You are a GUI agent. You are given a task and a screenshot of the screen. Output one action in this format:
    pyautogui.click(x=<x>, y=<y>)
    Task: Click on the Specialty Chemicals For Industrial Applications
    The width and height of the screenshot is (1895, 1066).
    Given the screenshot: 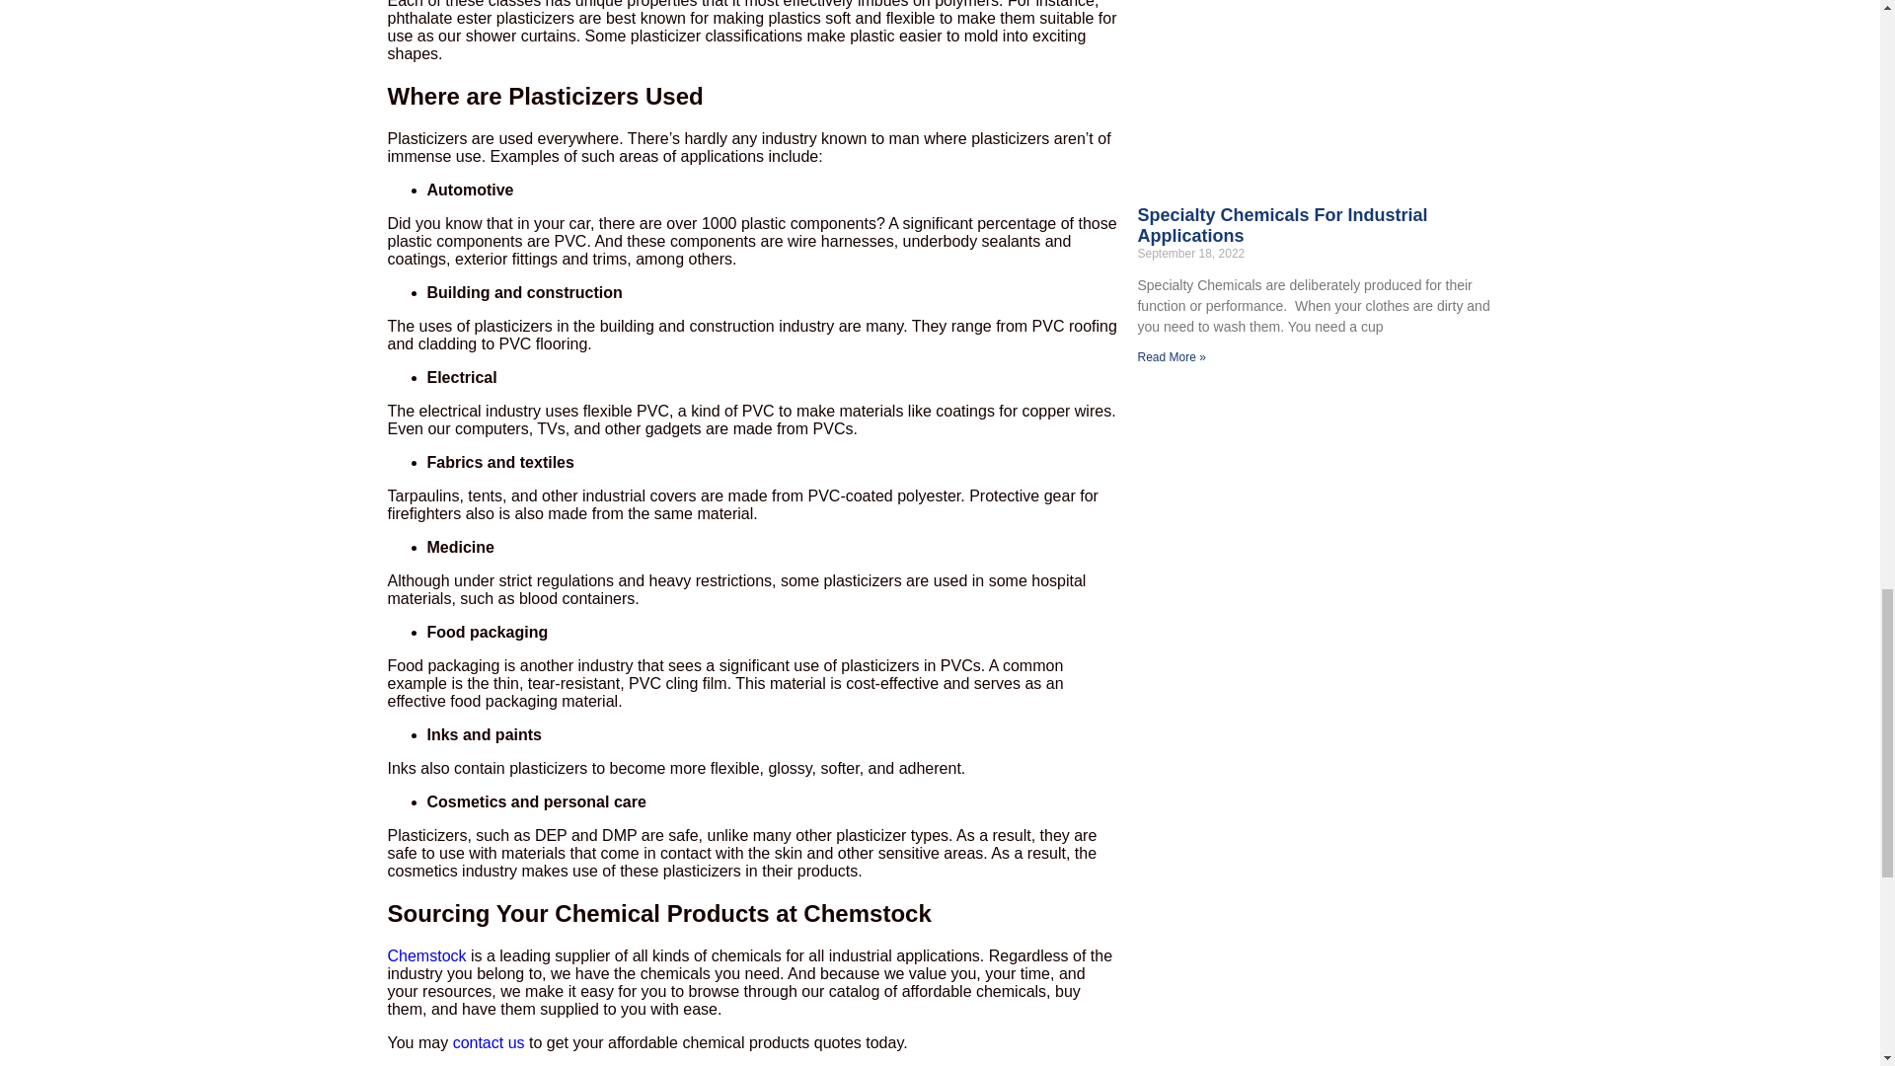 What is the action you would take?
    pyautogui.click(x=1281, y=225)
    